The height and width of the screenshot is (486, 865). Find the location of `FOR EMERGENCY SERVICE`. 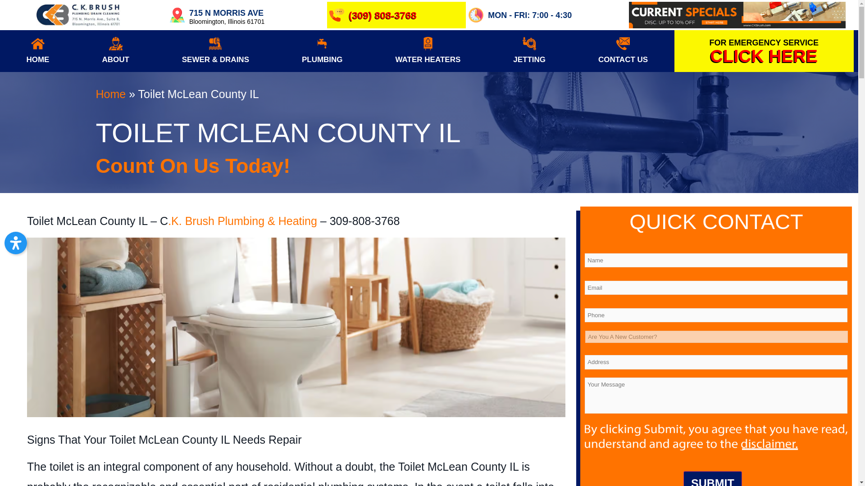

FOR EMERGENCY SERVICE is located at coordinates (764, 42).